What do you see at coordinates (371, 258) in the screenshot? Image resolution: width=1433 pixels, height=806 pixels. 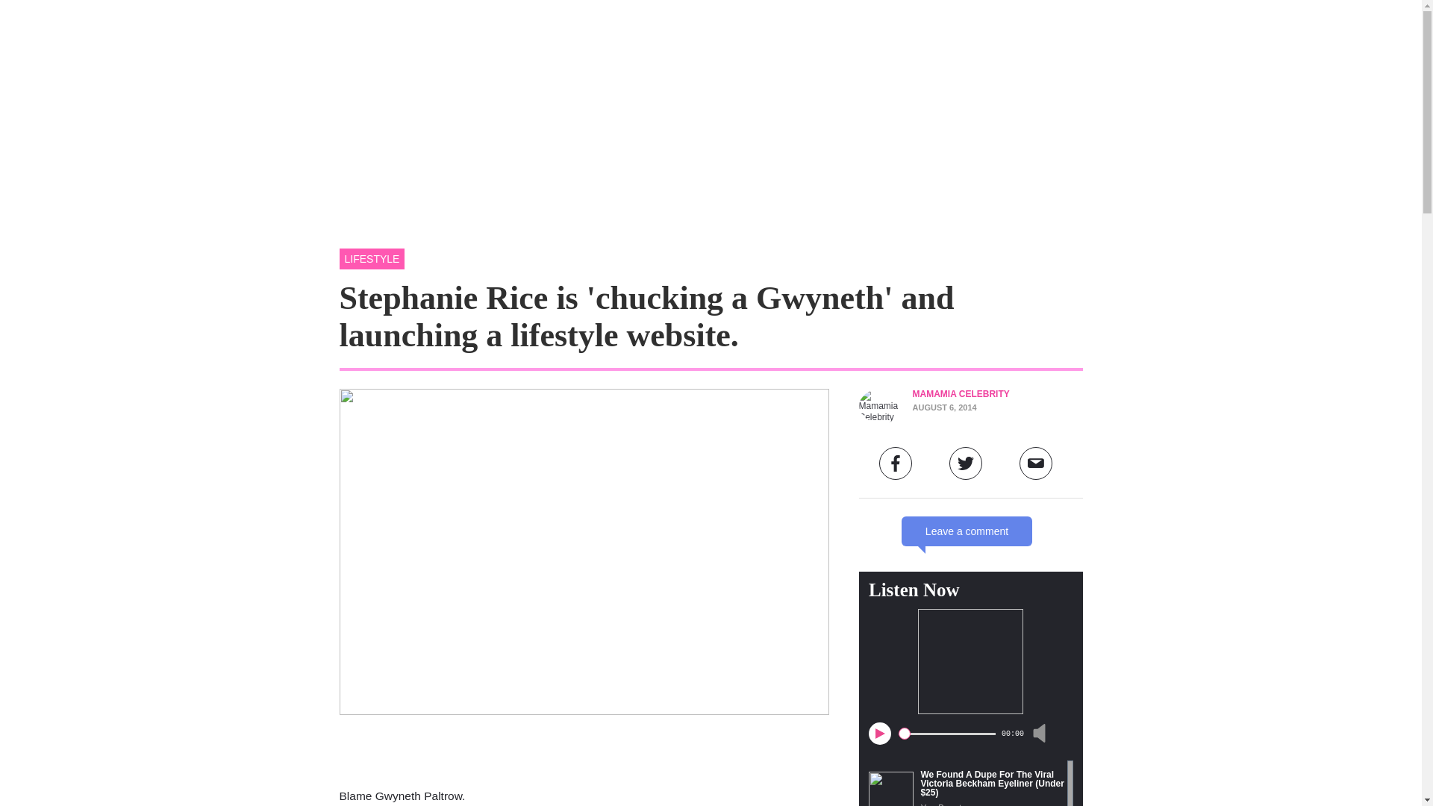 I see `LIFESTYLE` at bounding box center [371, 258].